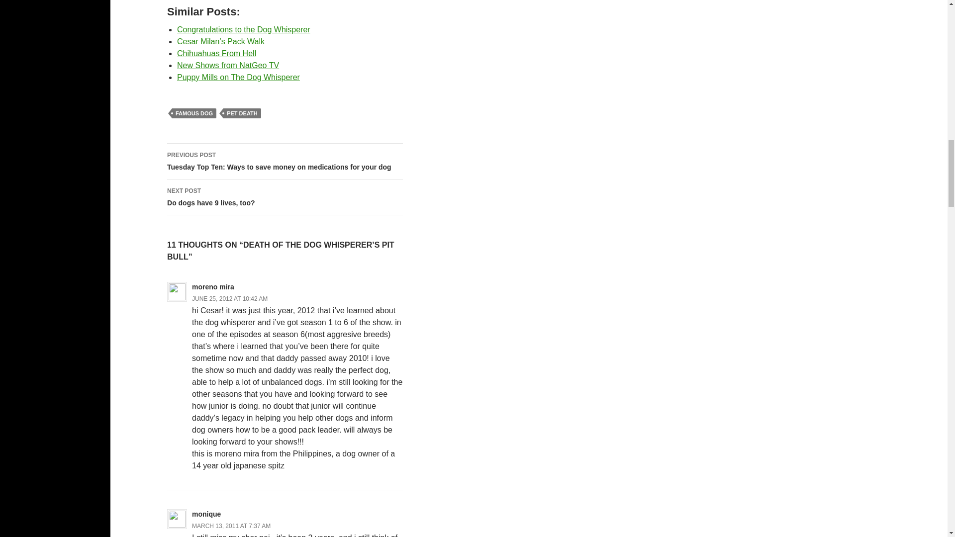 The width and height of the screenshot is (955, 537). Describe the element at coordinates (231, 526) in the screenshot. I see `New Shows from NatGeo TV` at that location.